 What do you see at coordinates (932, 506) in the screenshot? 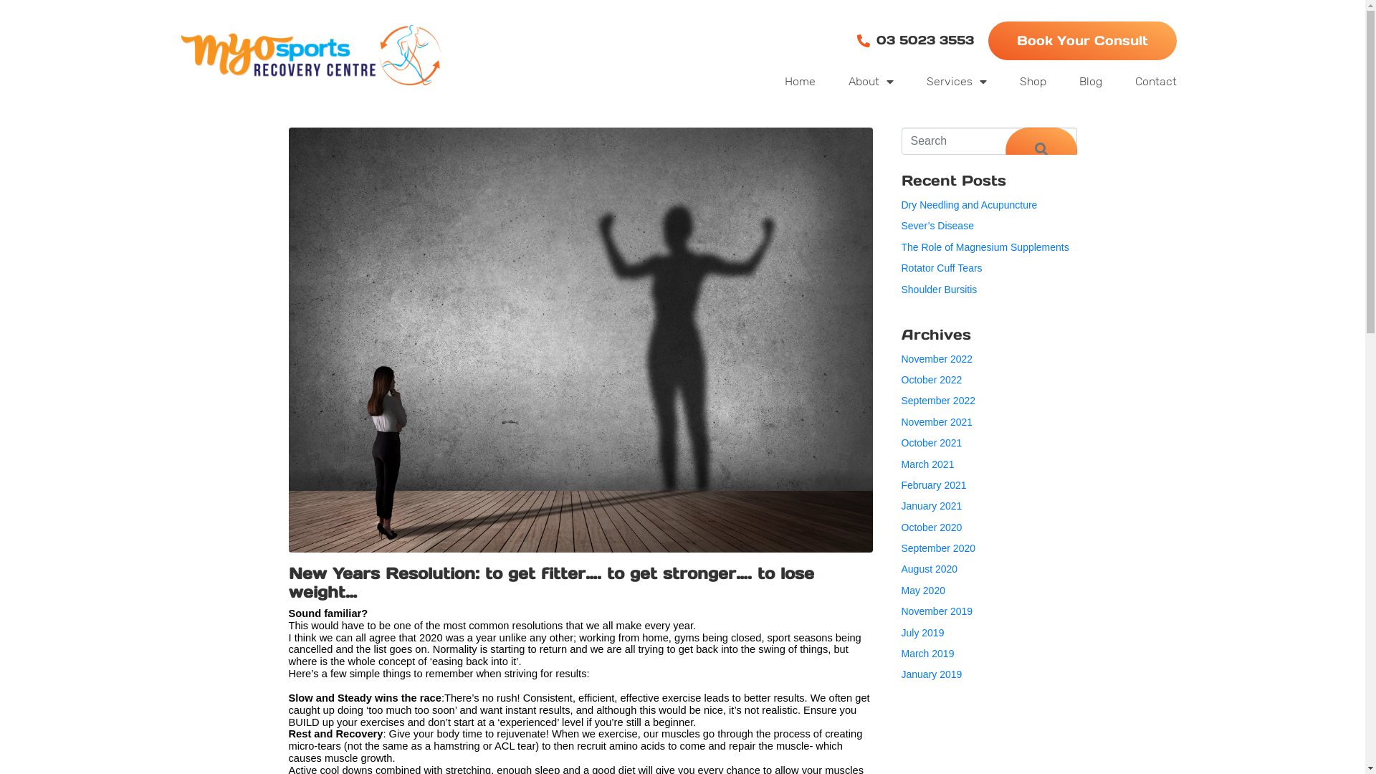
I see `January 2021` at bounding box center [932, 506].